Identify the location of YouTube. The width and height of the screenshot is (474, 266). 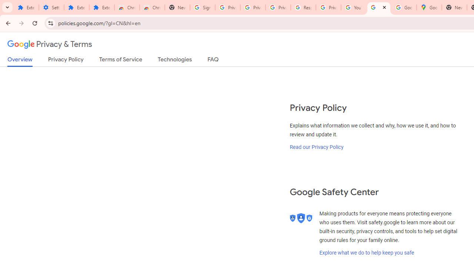
(353, 7).